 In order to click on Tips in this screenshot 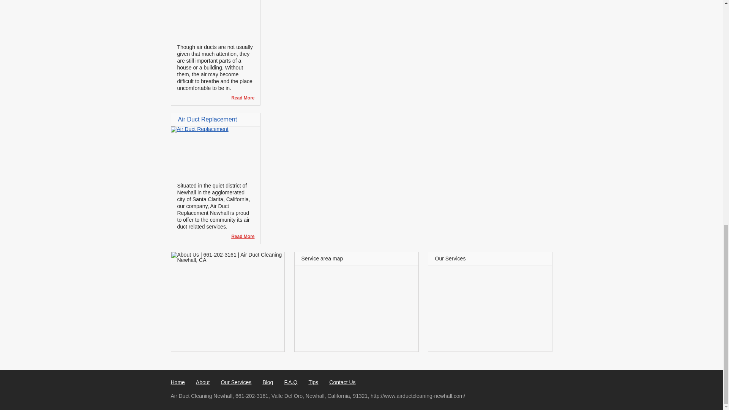, I will do `click(313, 382)`.